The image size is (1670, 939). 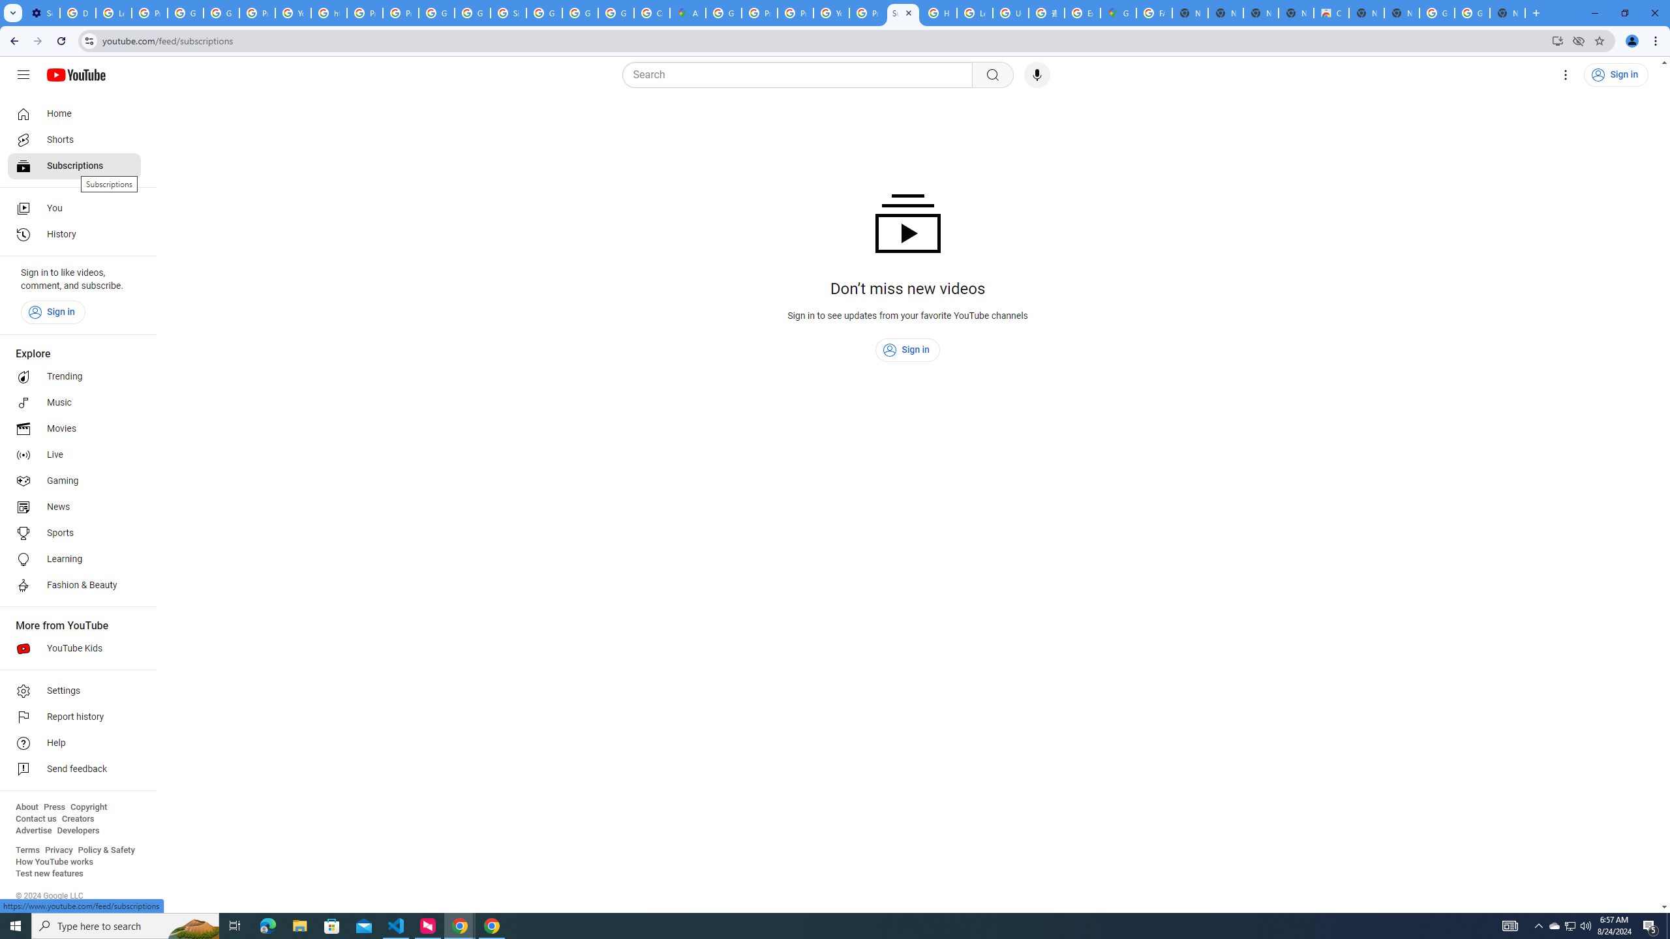 I want to click on Send feedback, so click(x=74, y=769).